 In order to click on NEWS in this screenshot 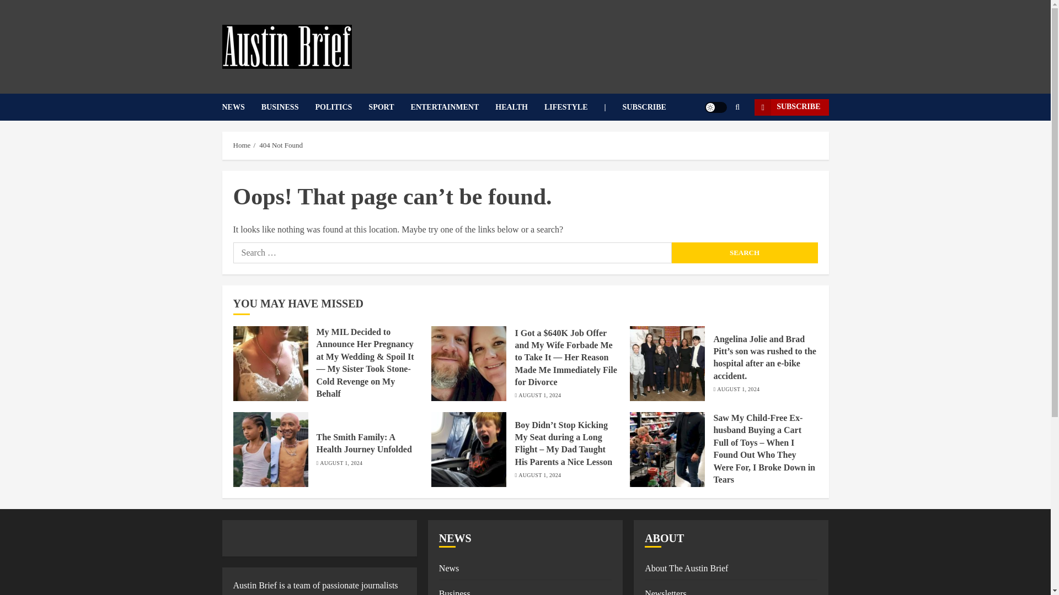, I will do `click(240, 107)`.